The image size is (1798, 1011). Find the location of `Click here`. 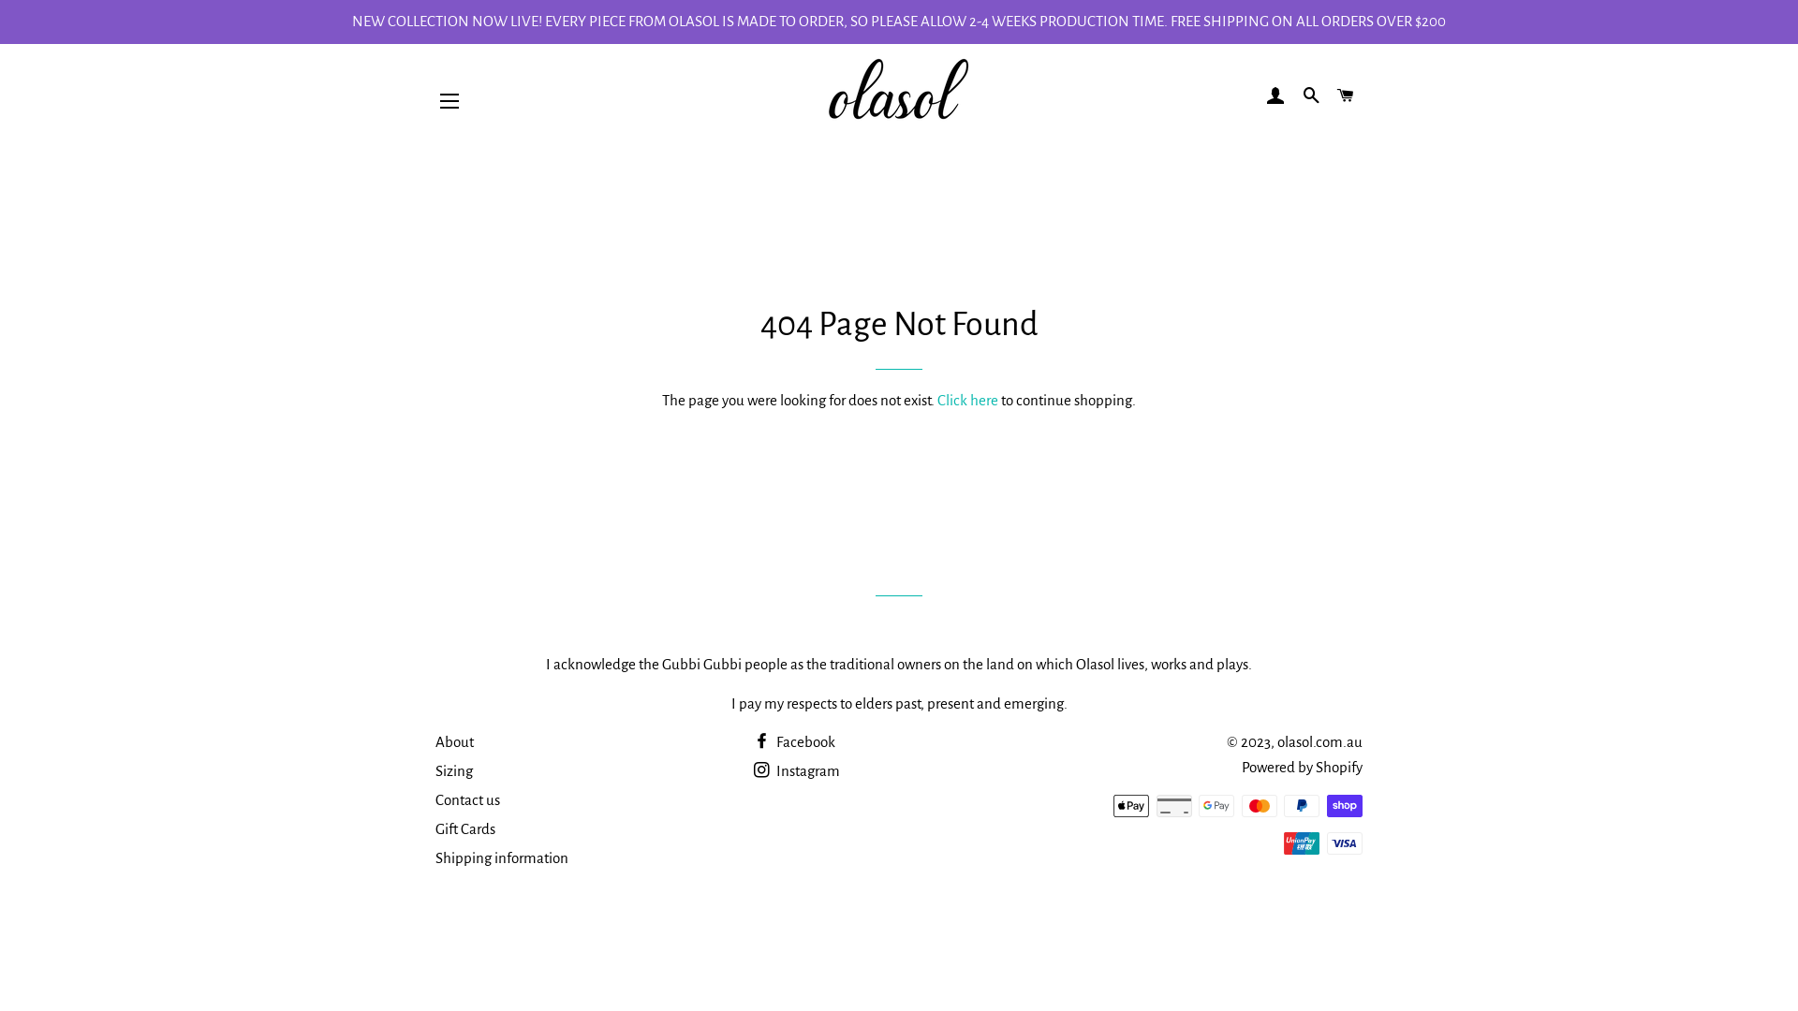

Click here is located at coordinates (968, 401).